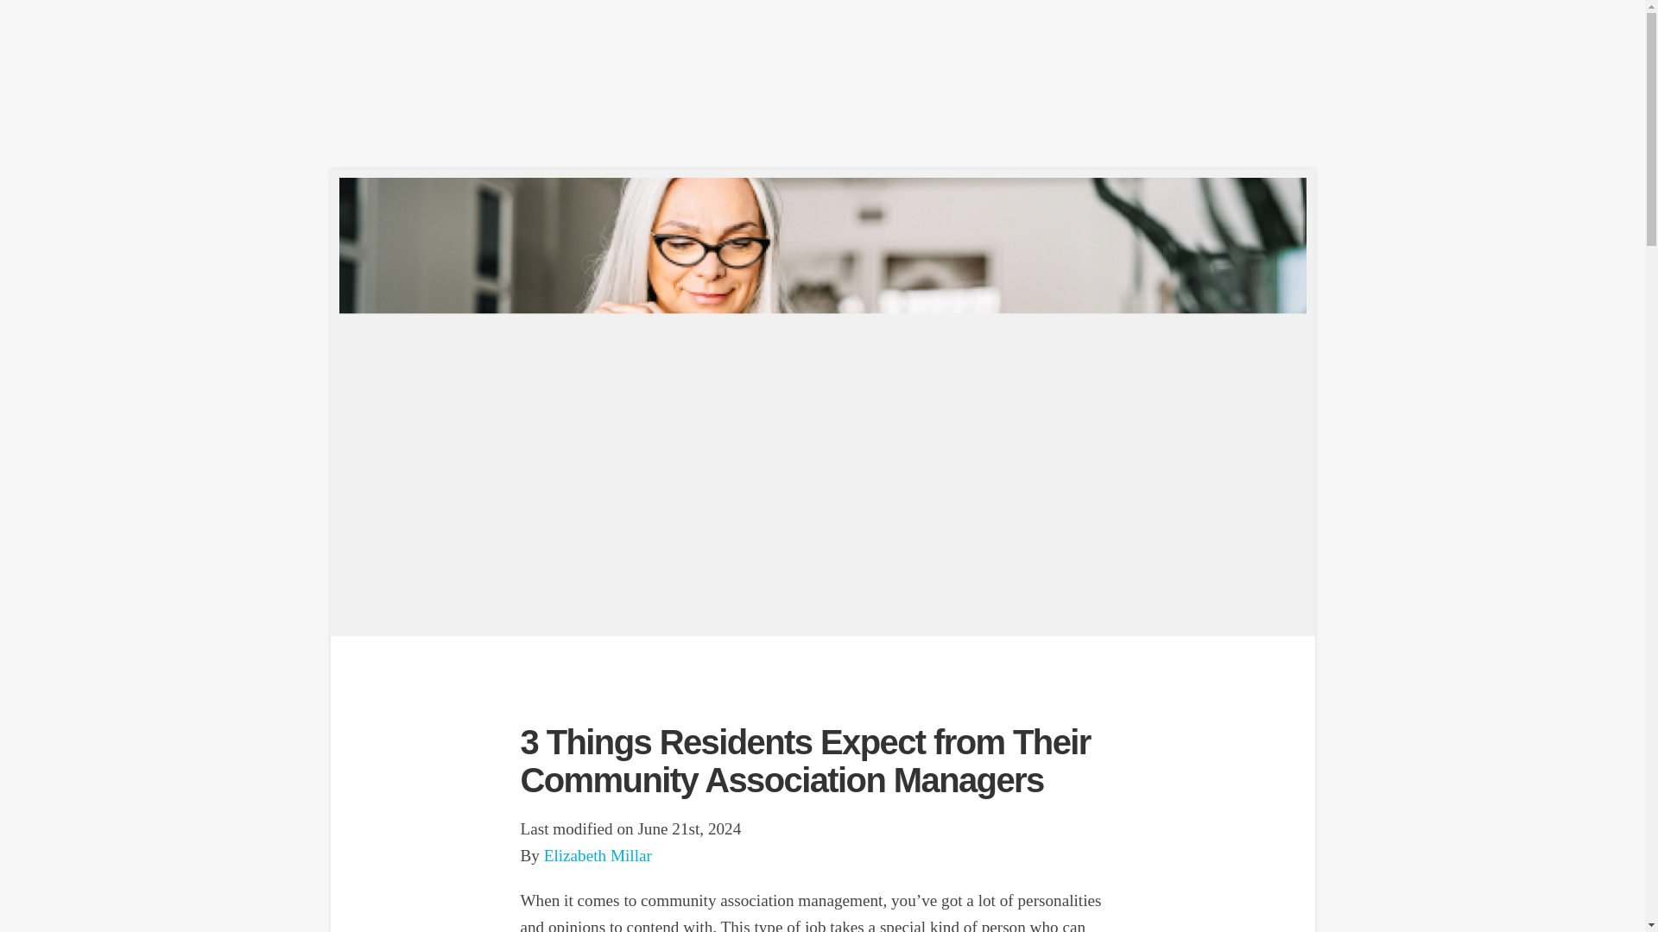 The image size is (1658, 932). I want to click on Elizabeth Millar, so click(598, 855).